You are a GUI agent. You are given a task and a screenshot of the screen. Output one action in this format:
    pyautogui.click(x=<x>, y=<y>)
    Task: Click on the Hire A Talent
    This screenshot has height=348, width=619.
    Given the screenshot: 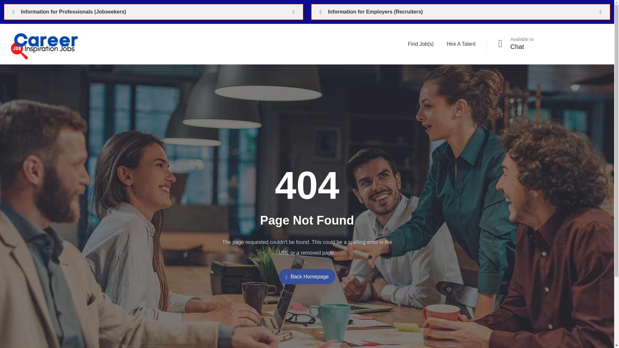 What is the action you would take?
    pyautogui.click(x=461, y=44)
    